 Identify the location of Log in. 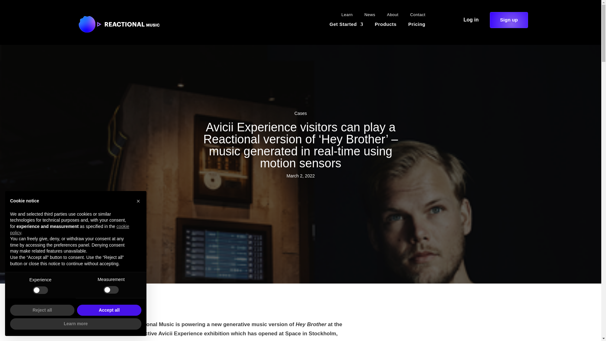
(471, 20).